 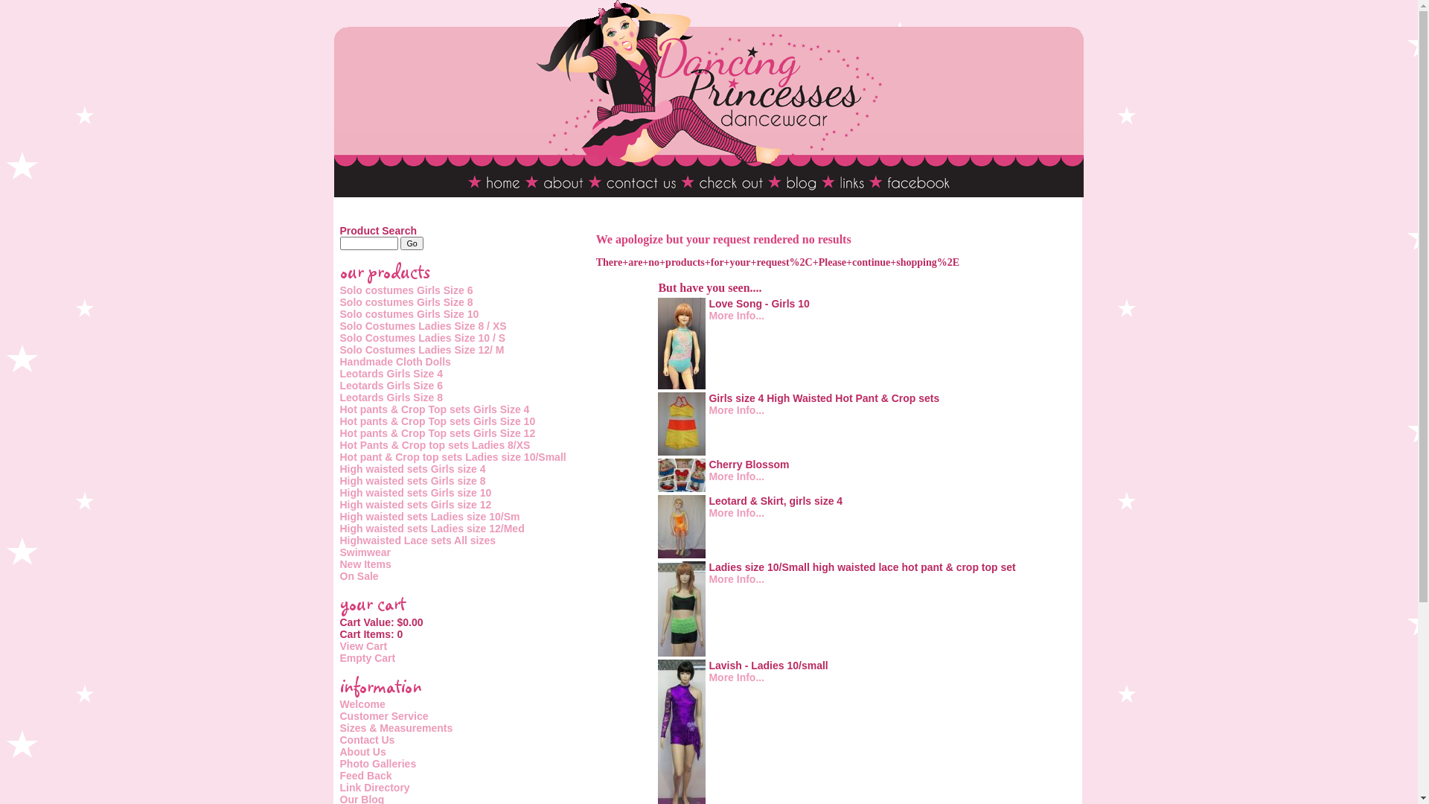 What do you see at coordinates (374, 788) in the screenshot?
I see `Link Directory` at bounding box center [374, 788].